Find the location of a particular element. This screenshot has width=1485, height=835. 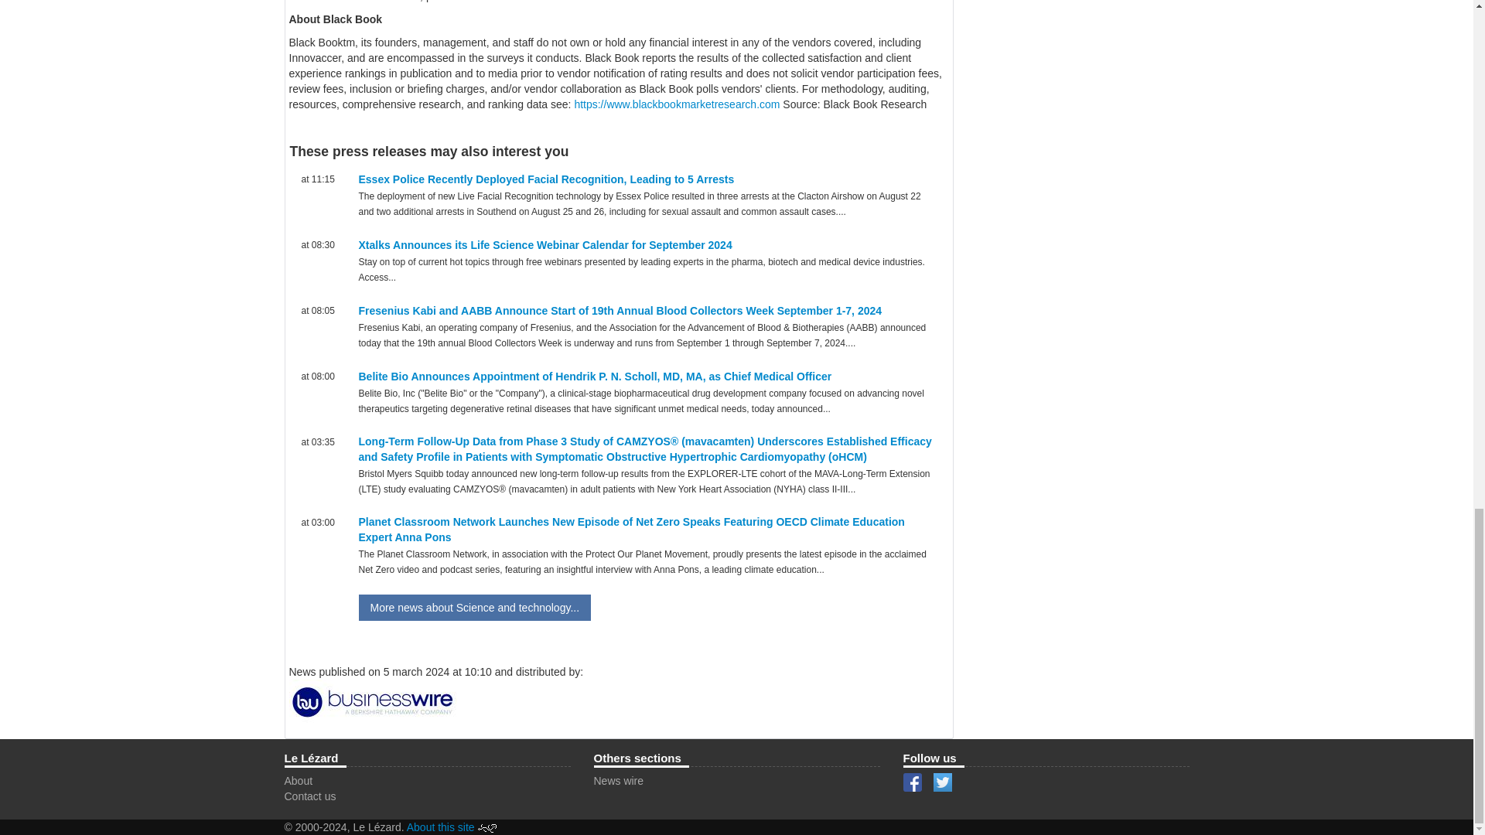

About is located at coordinates (299, 781).